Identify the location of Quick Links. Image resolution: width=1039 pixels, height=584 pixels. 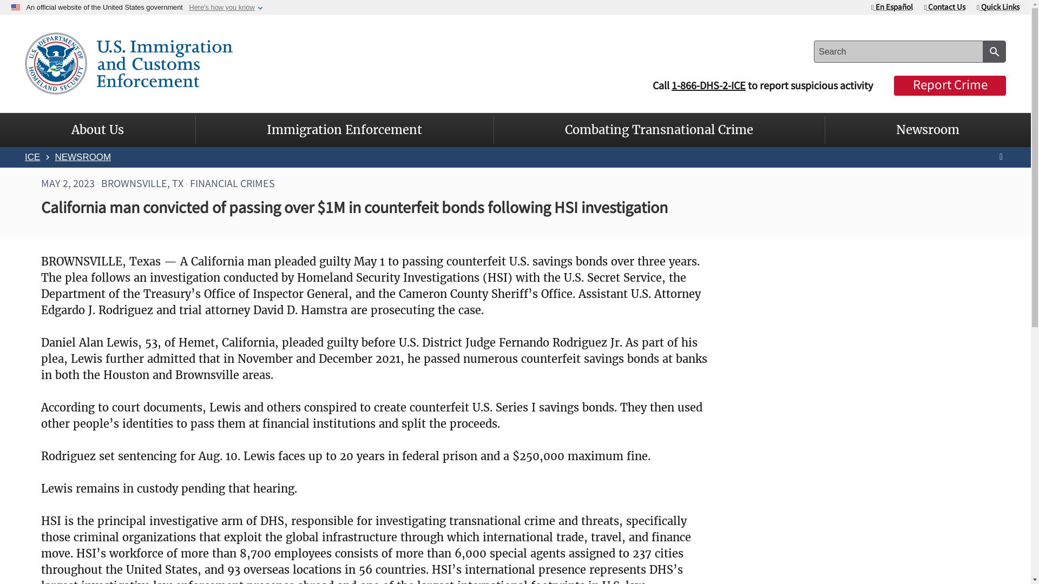
(998, 6).